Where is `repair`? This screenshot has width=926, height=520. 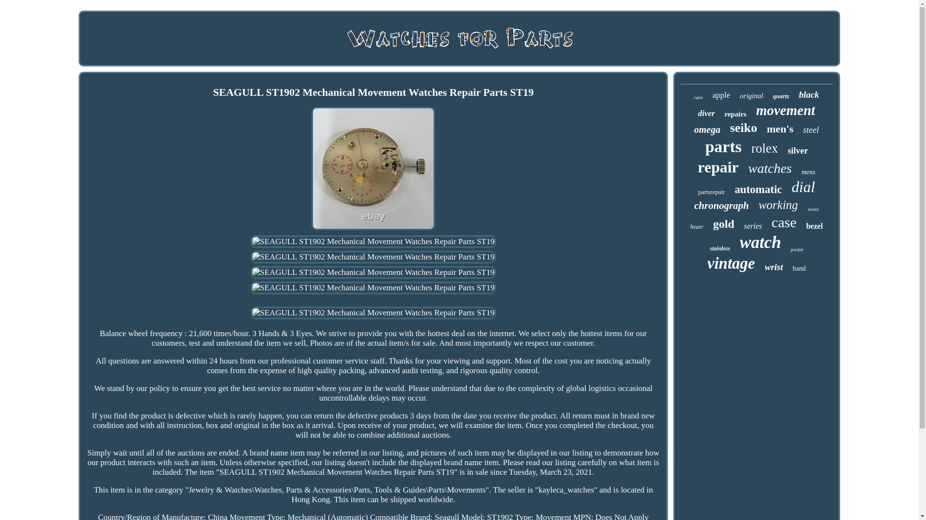
repair is located at coordinates (719, 168).